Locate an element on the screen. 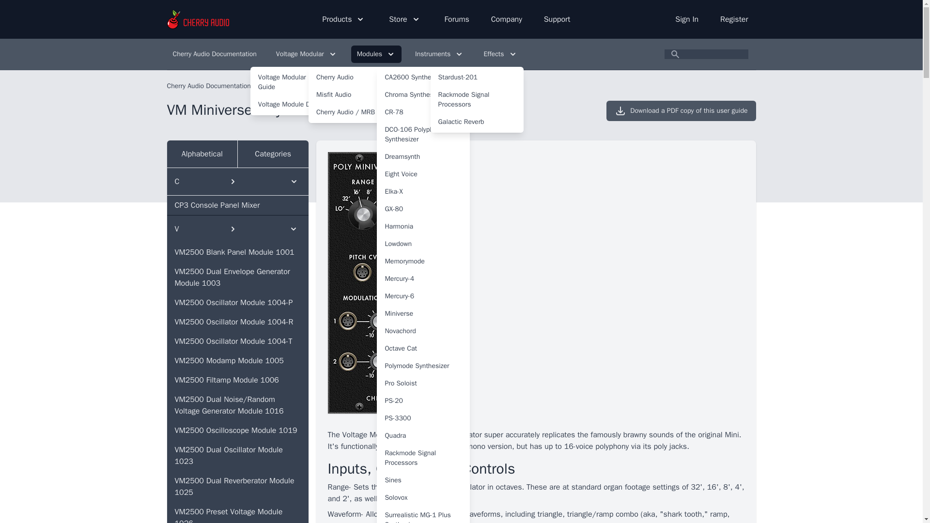  Support is located at coordinates (557, 19).